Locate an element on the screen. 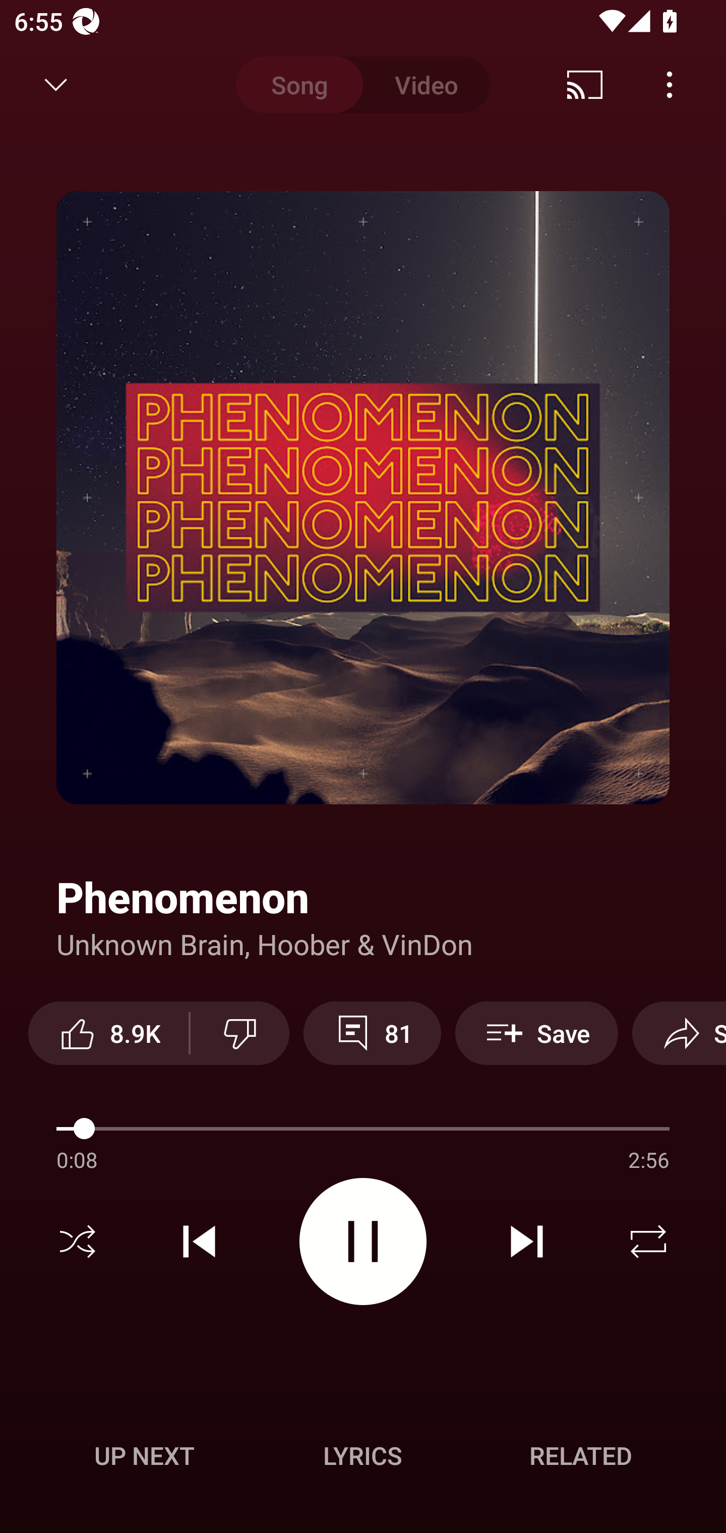  Pause video is located at coordinates (363, 1241).